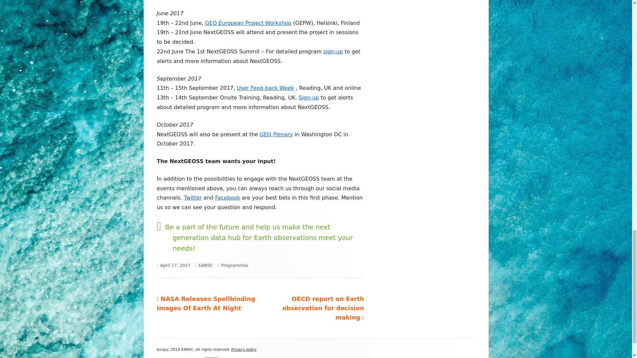 The height and width of the screenshot is (358, 637). I want to click on EARSC, so click(205, 265).